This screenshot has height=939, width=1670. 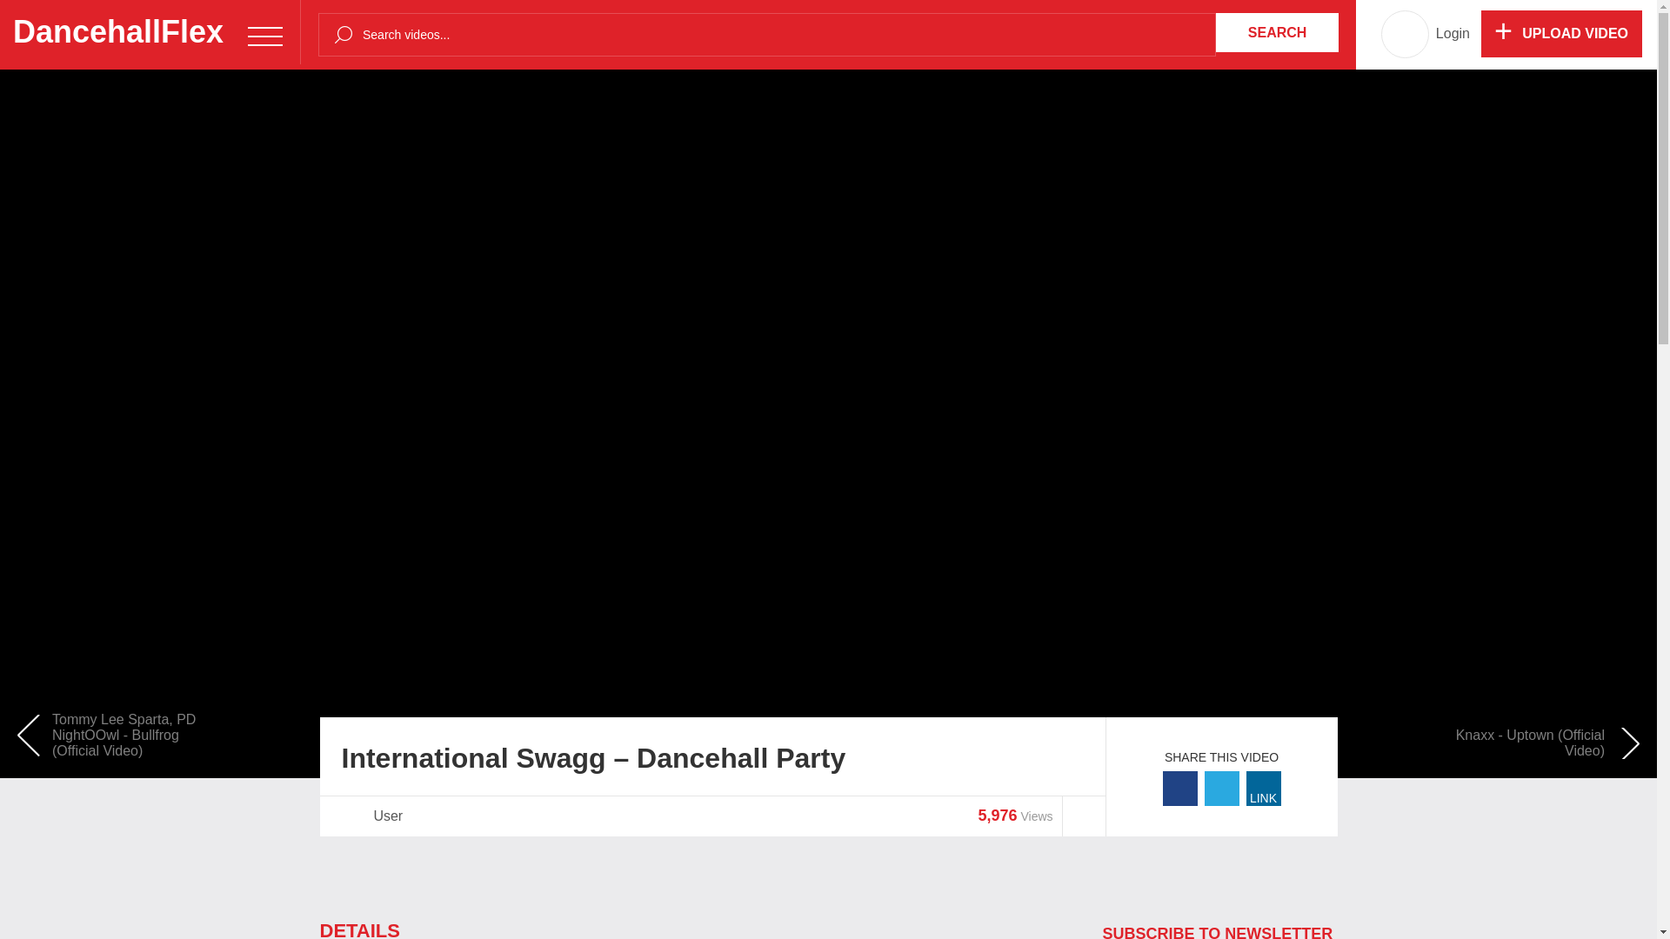 What do you see at coordinates (150, 32) in the screenshot?
I see `DancehallFlex` at bounding box center [150, 32].